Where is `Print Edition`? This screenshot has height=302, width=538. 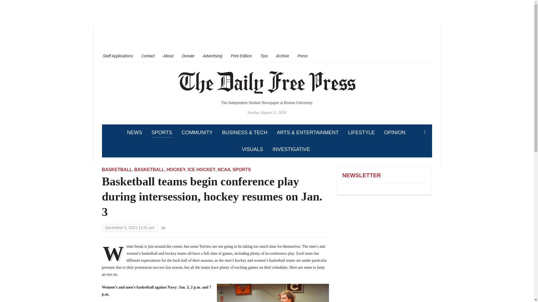
Print Edition is located at coordinates (241, 56).